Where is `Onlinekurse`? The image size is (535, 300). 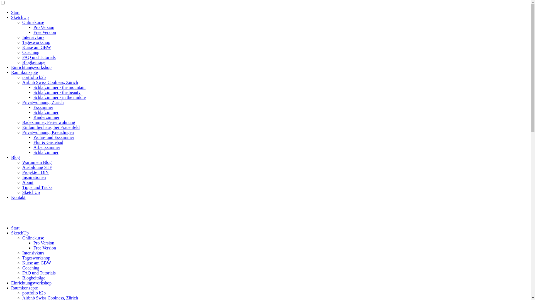
Onlinekurse is located at coordinates (33, 238).